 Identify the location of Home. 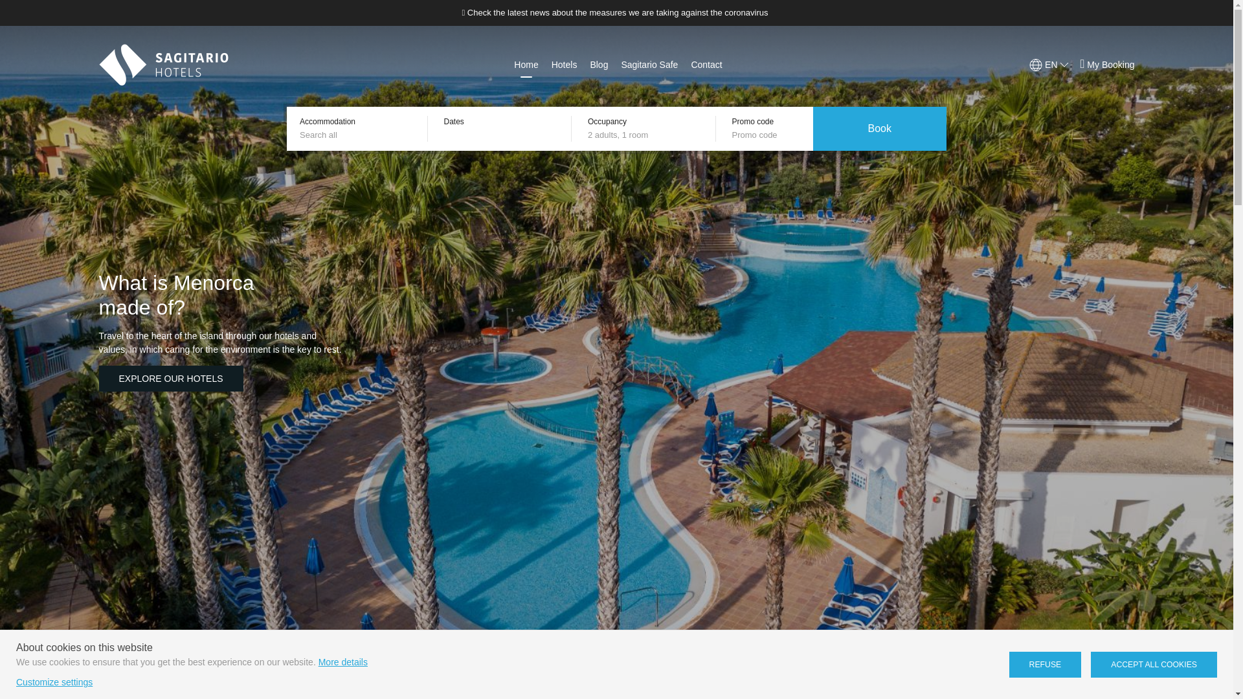
(526, 65).